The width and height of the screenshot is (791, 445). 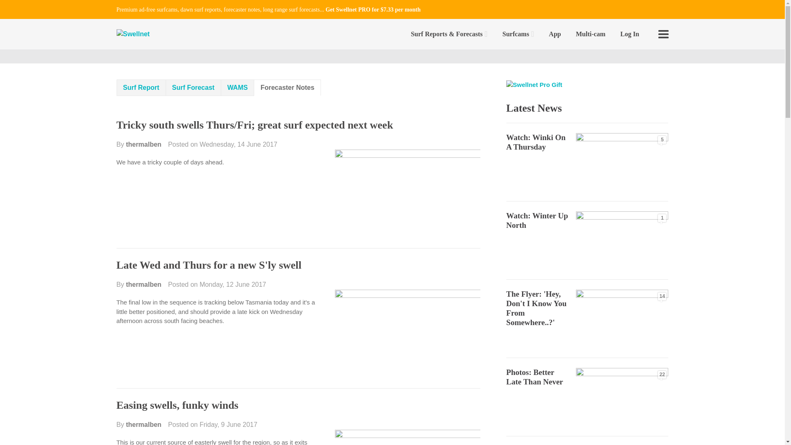 I want to click on Log In, so click(x=630, y=34).